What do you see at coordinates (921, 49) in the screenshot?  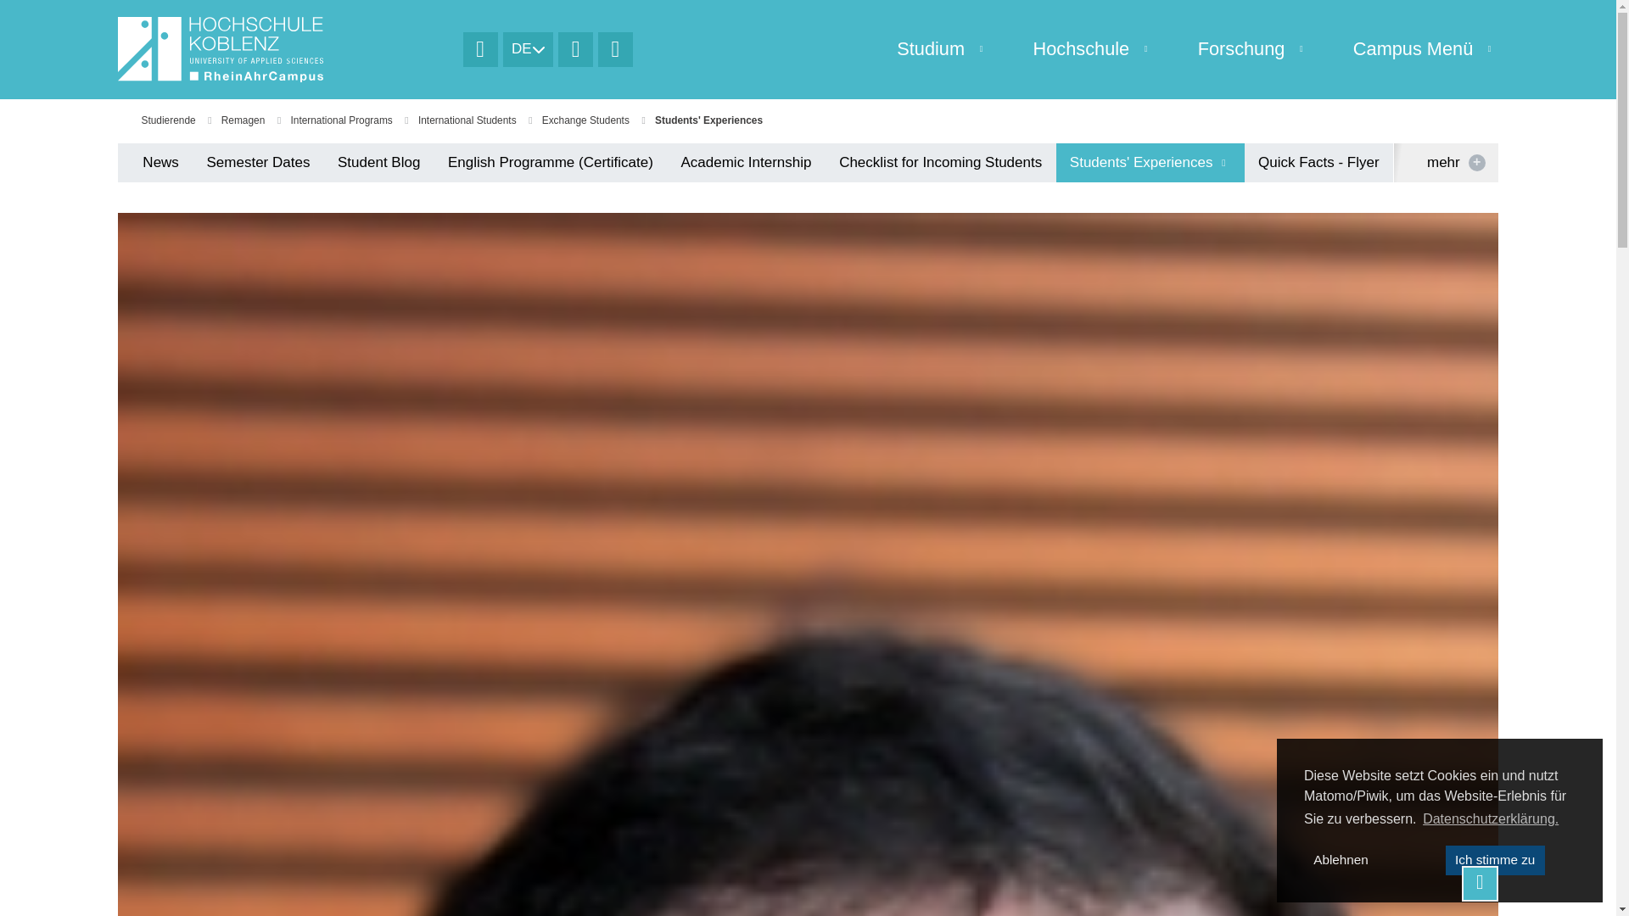 I see `Studium` at bounding box center [921, 49].